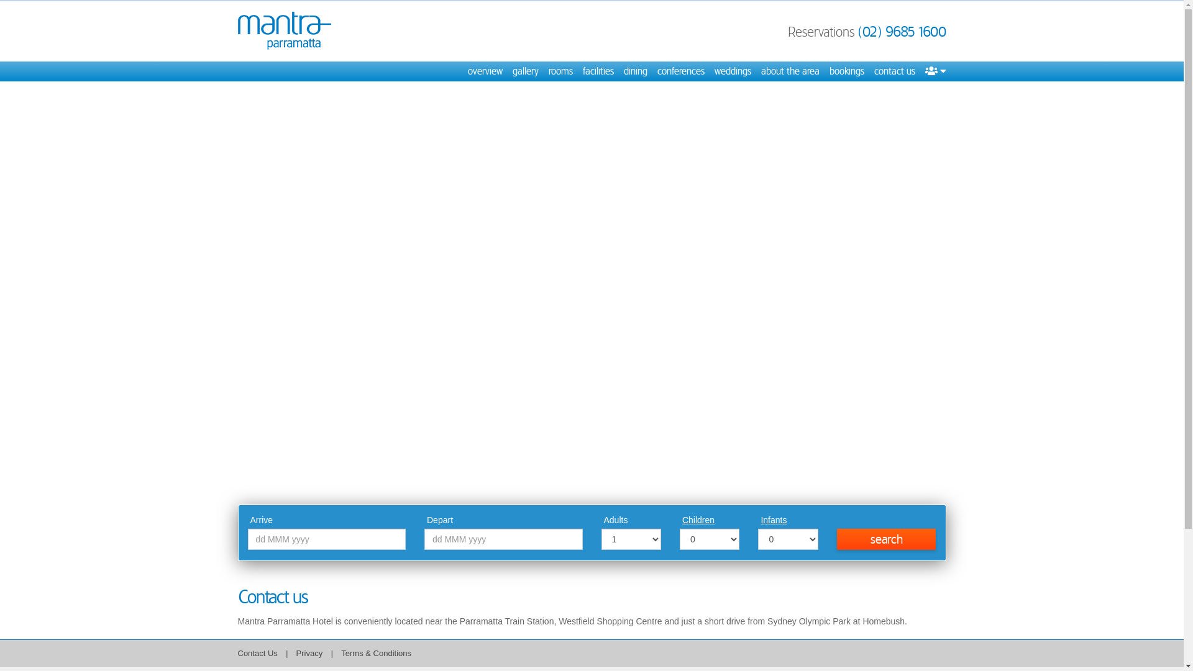  I want to click on (02) 9685 1600, so click(902, 32).